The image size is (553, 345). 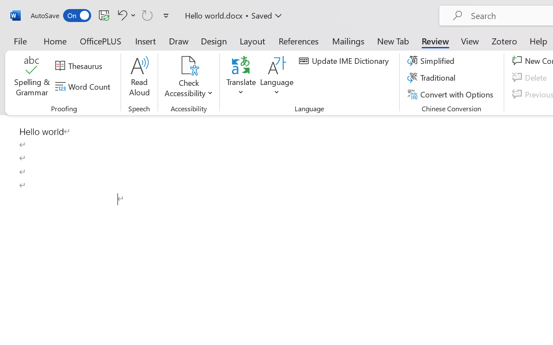 What do you see at coordinates (146, 41) in the screenshot?
I see `Insert` at bounding box center [146, 41].